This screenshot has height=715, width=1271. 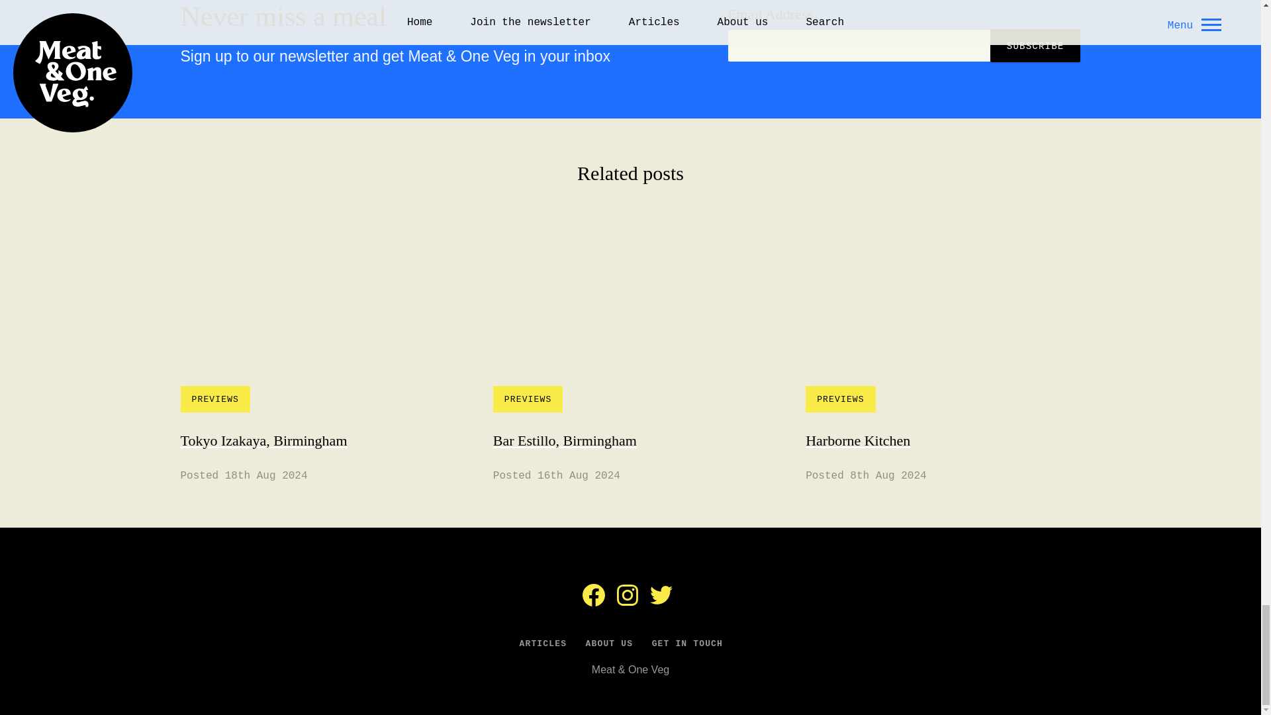 What do you see at coordinates (1035, 45) in the screenshot?
I see `Subscribe` at bounding box center [1035, 45].